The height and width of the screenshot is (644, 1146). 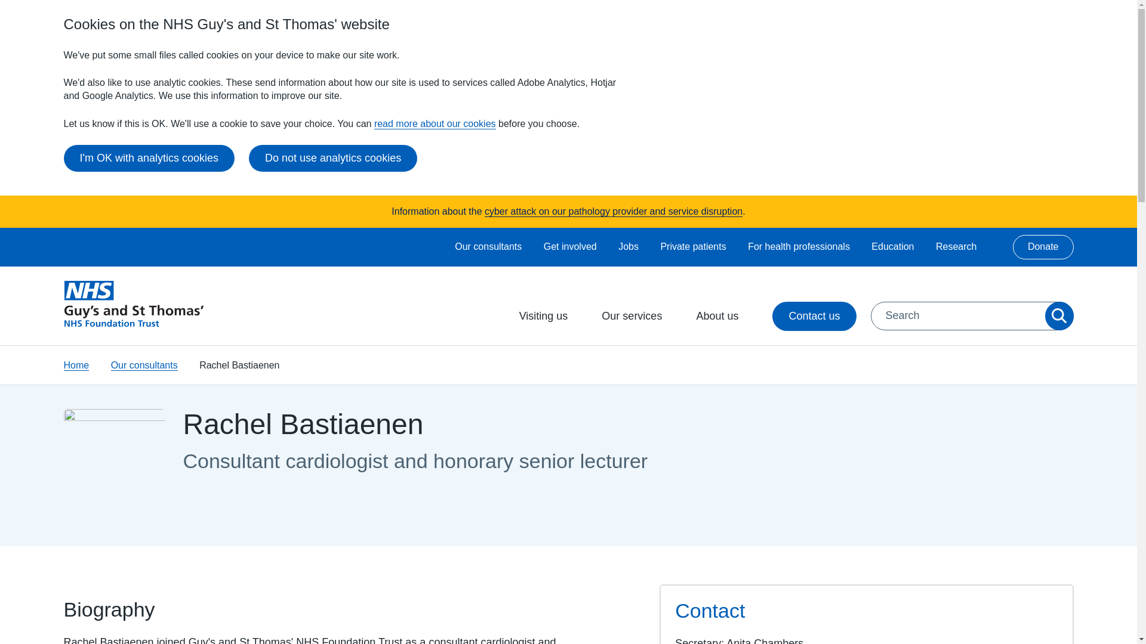 I want to click on Donate, so click(x=1043, y=247).